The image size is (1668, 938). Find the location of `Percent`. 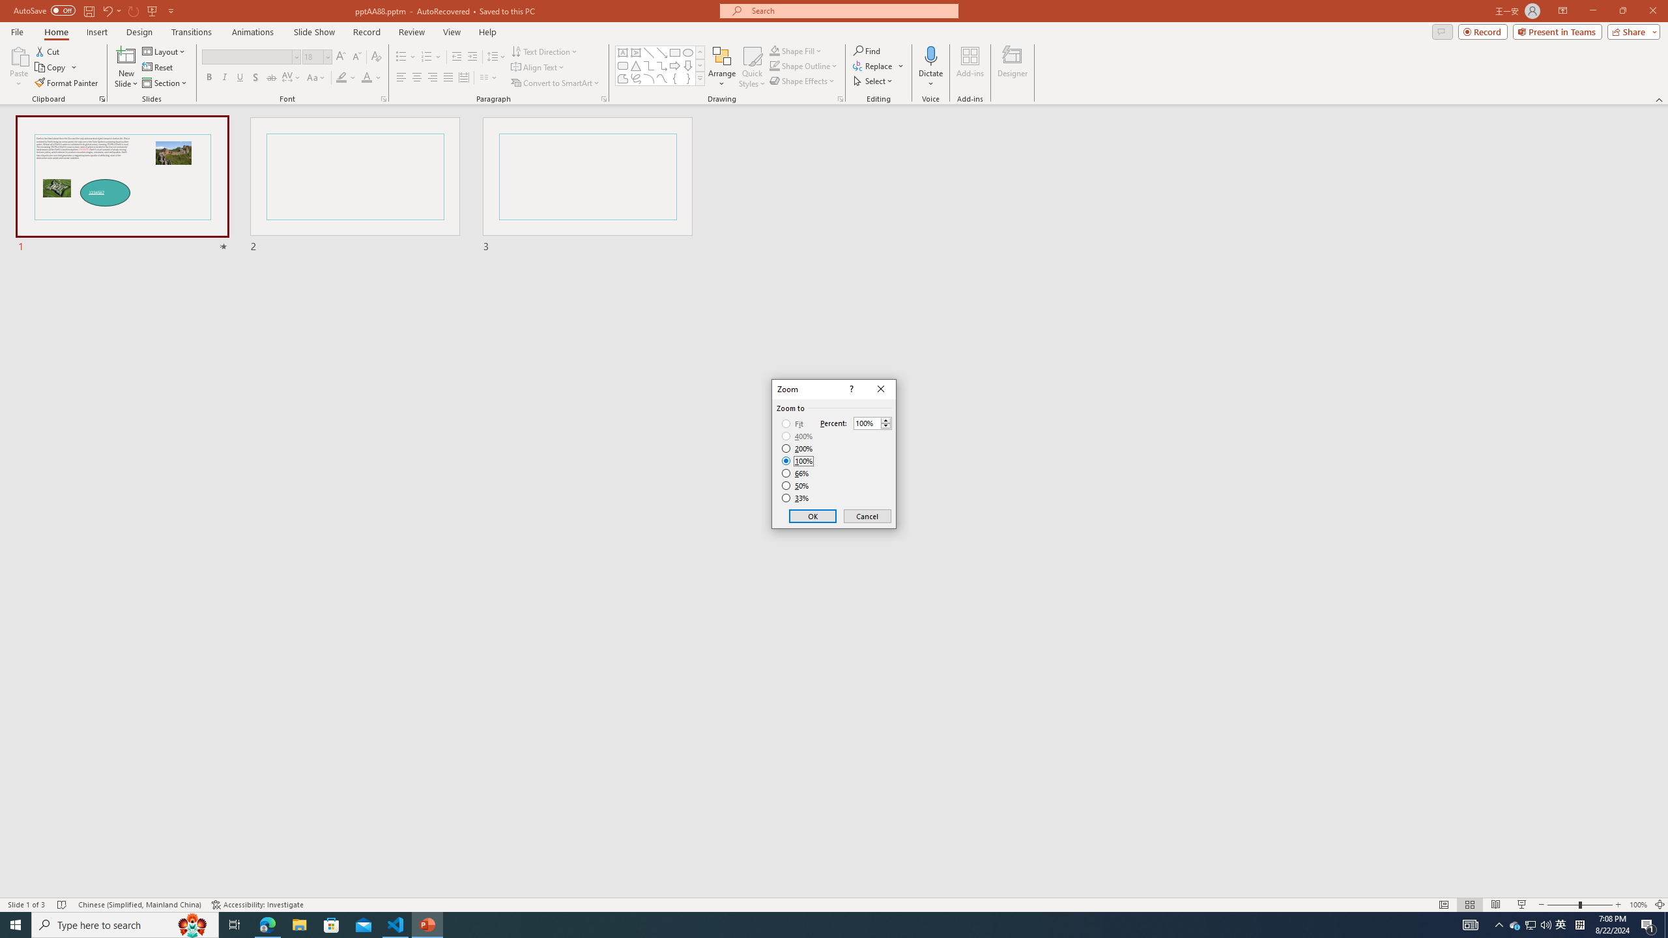

Percent is located at coordinates (867, 423).